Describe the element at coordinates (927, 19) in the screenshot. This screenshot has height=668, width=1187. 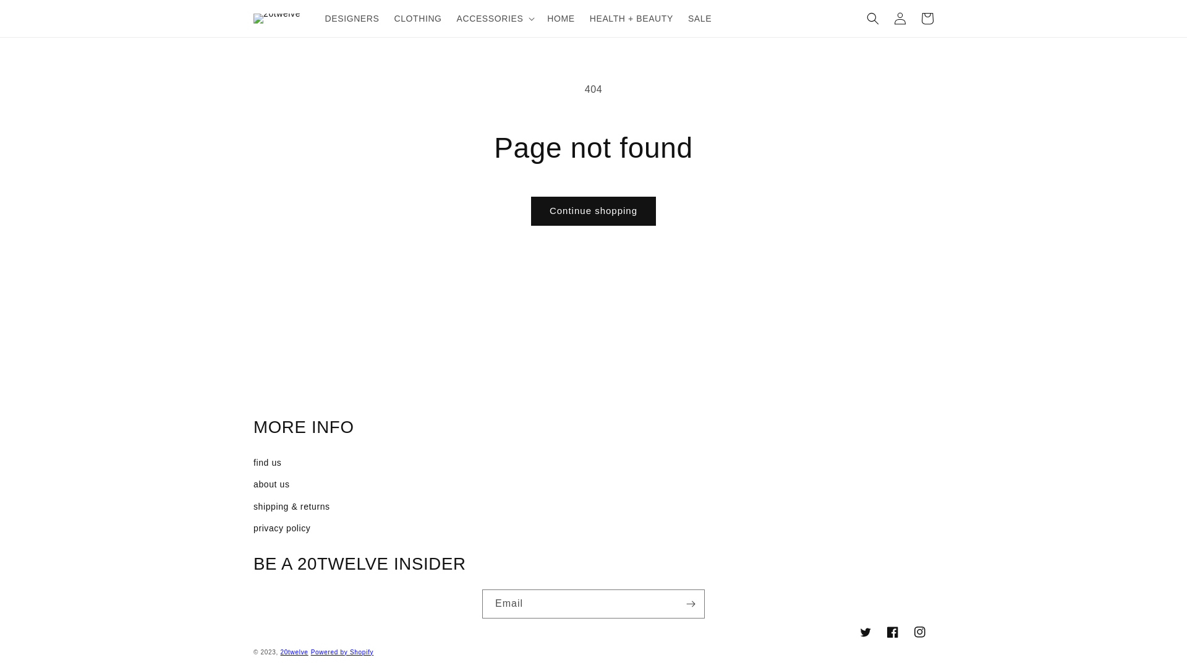
I see `Cart` at that location.